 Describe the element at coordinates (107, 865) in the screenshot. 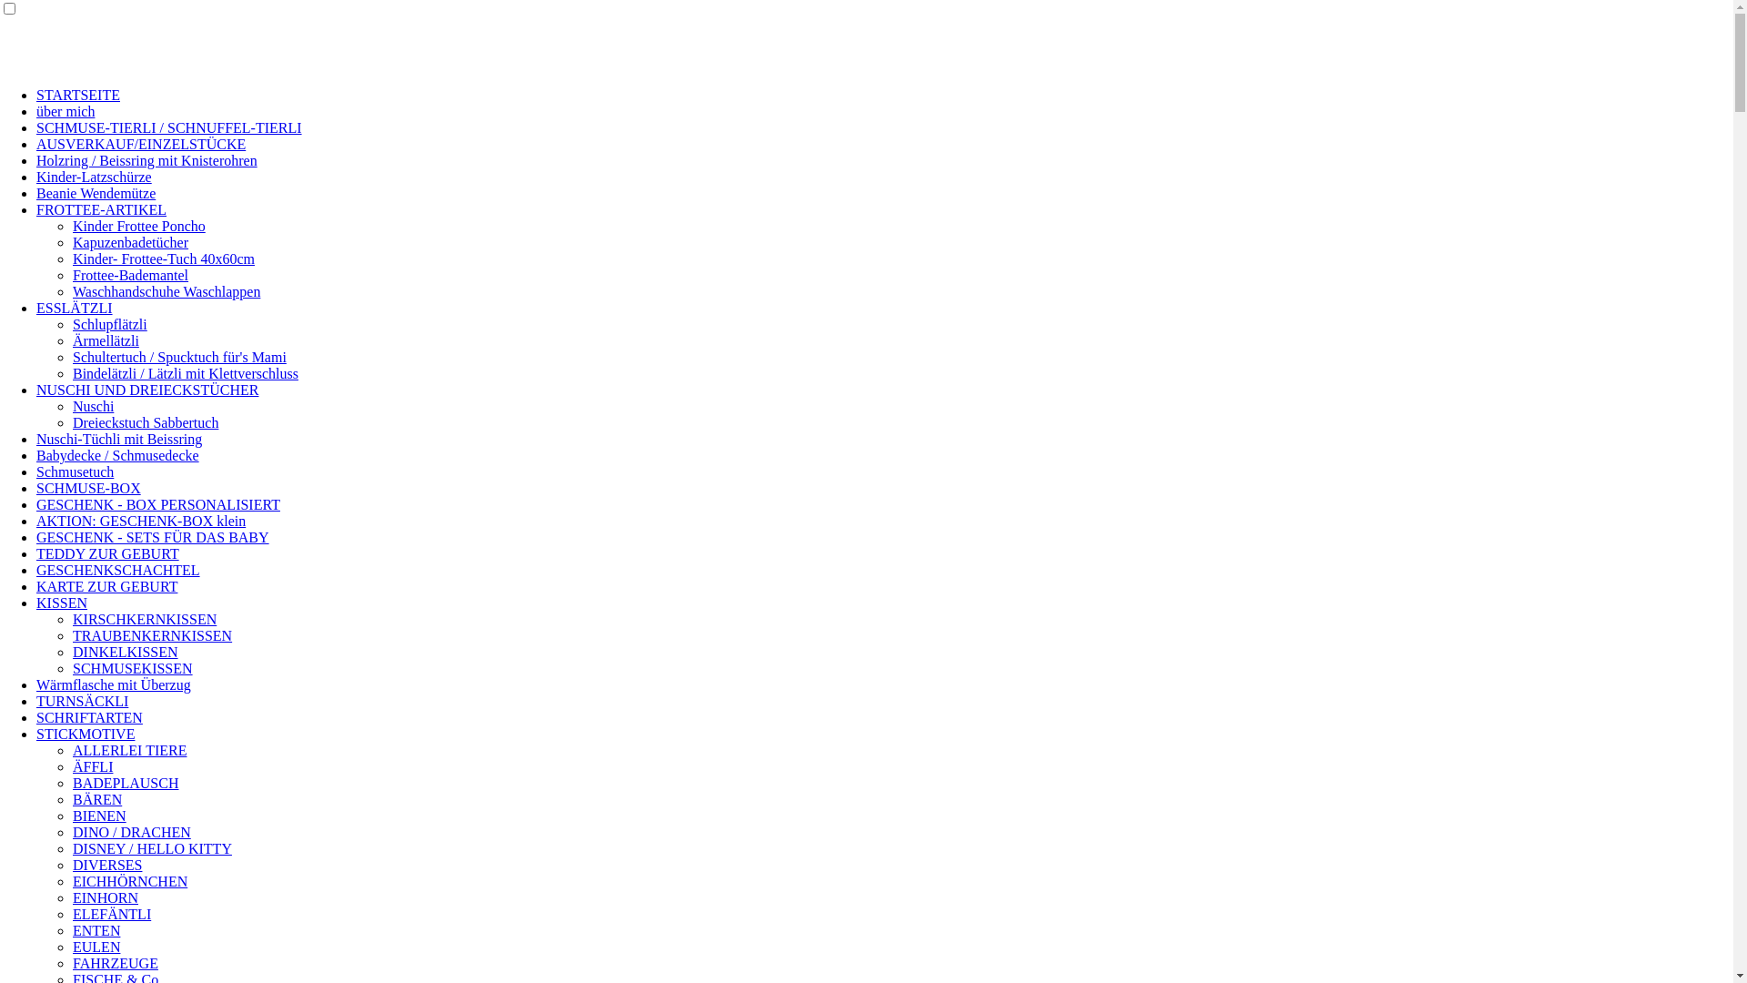

I see `DIVERSES` at that location.